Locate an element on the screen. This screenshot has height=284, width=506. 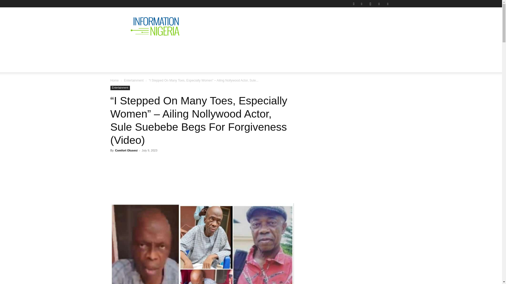
SPORTS is located at coordinates (339, 48).